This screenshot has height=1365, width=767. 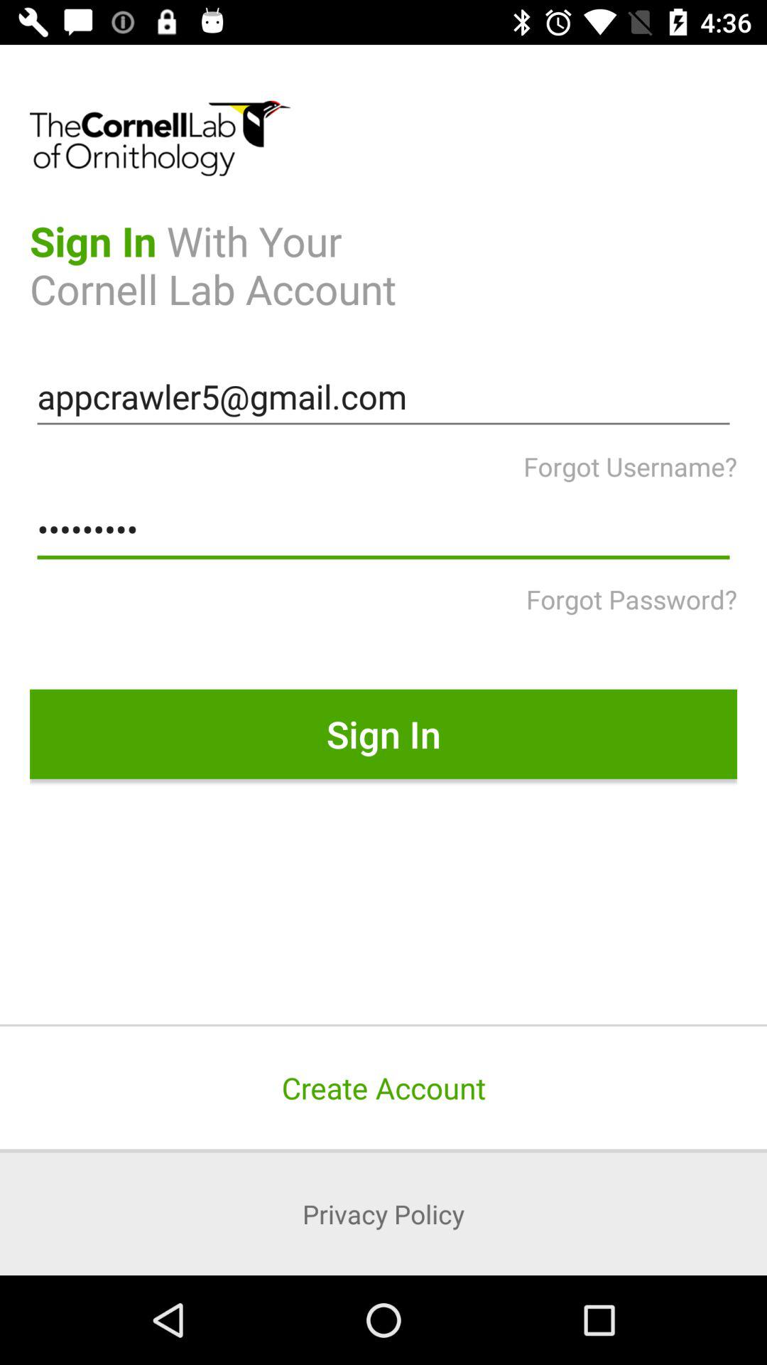 I want to click on swipe until create account, so click(x=383, y=1088).